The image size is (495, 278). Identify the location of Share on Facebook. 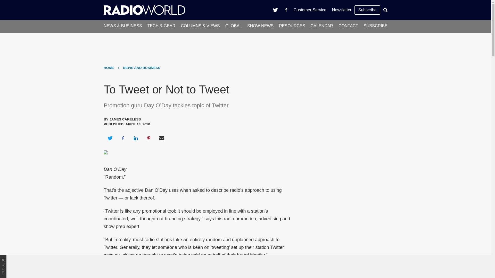
(123, 138).